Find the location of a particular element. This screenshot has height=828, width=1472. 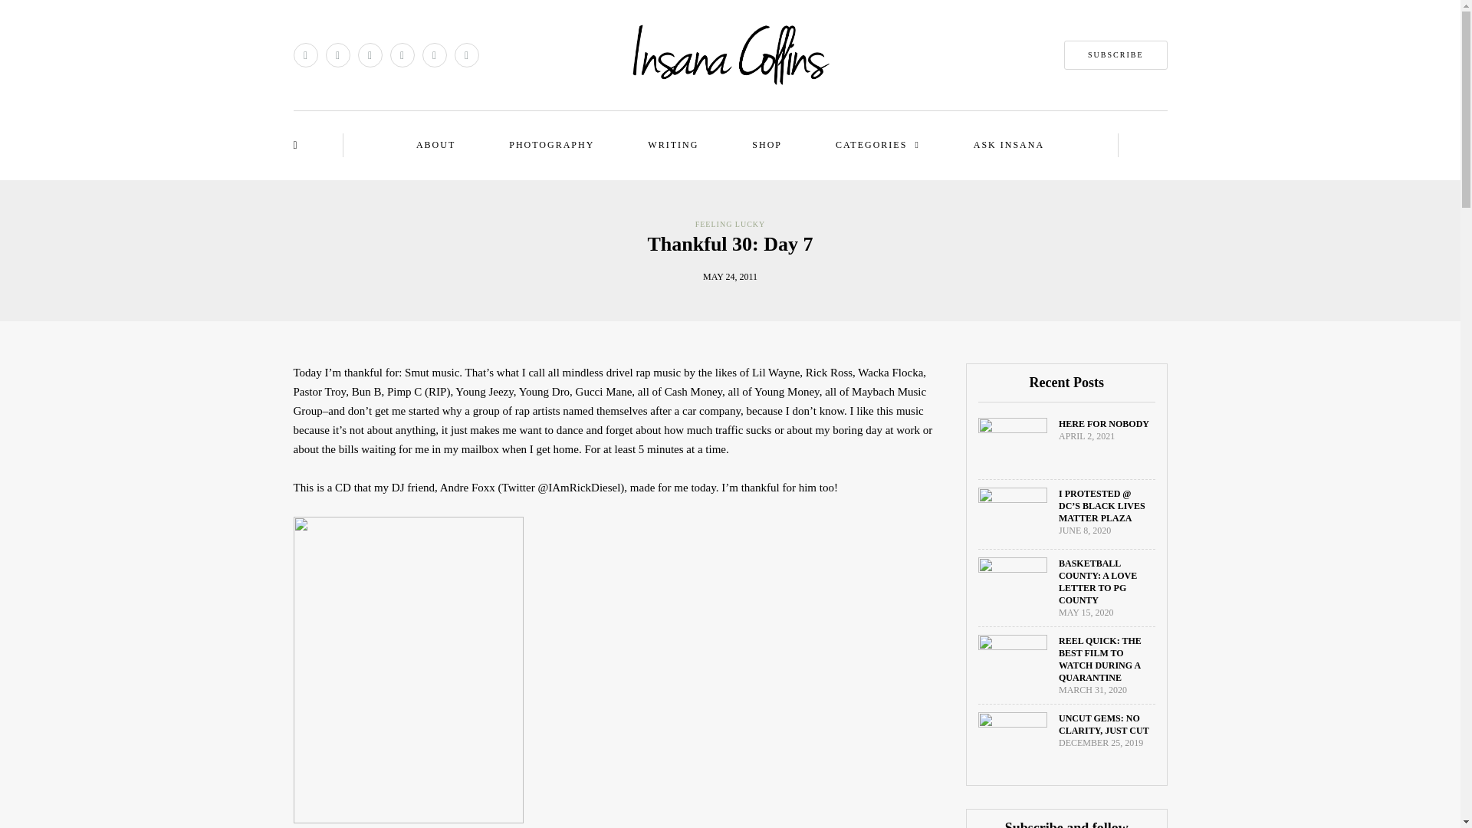

ASK INSANA is located at coordinates (1009, 145).